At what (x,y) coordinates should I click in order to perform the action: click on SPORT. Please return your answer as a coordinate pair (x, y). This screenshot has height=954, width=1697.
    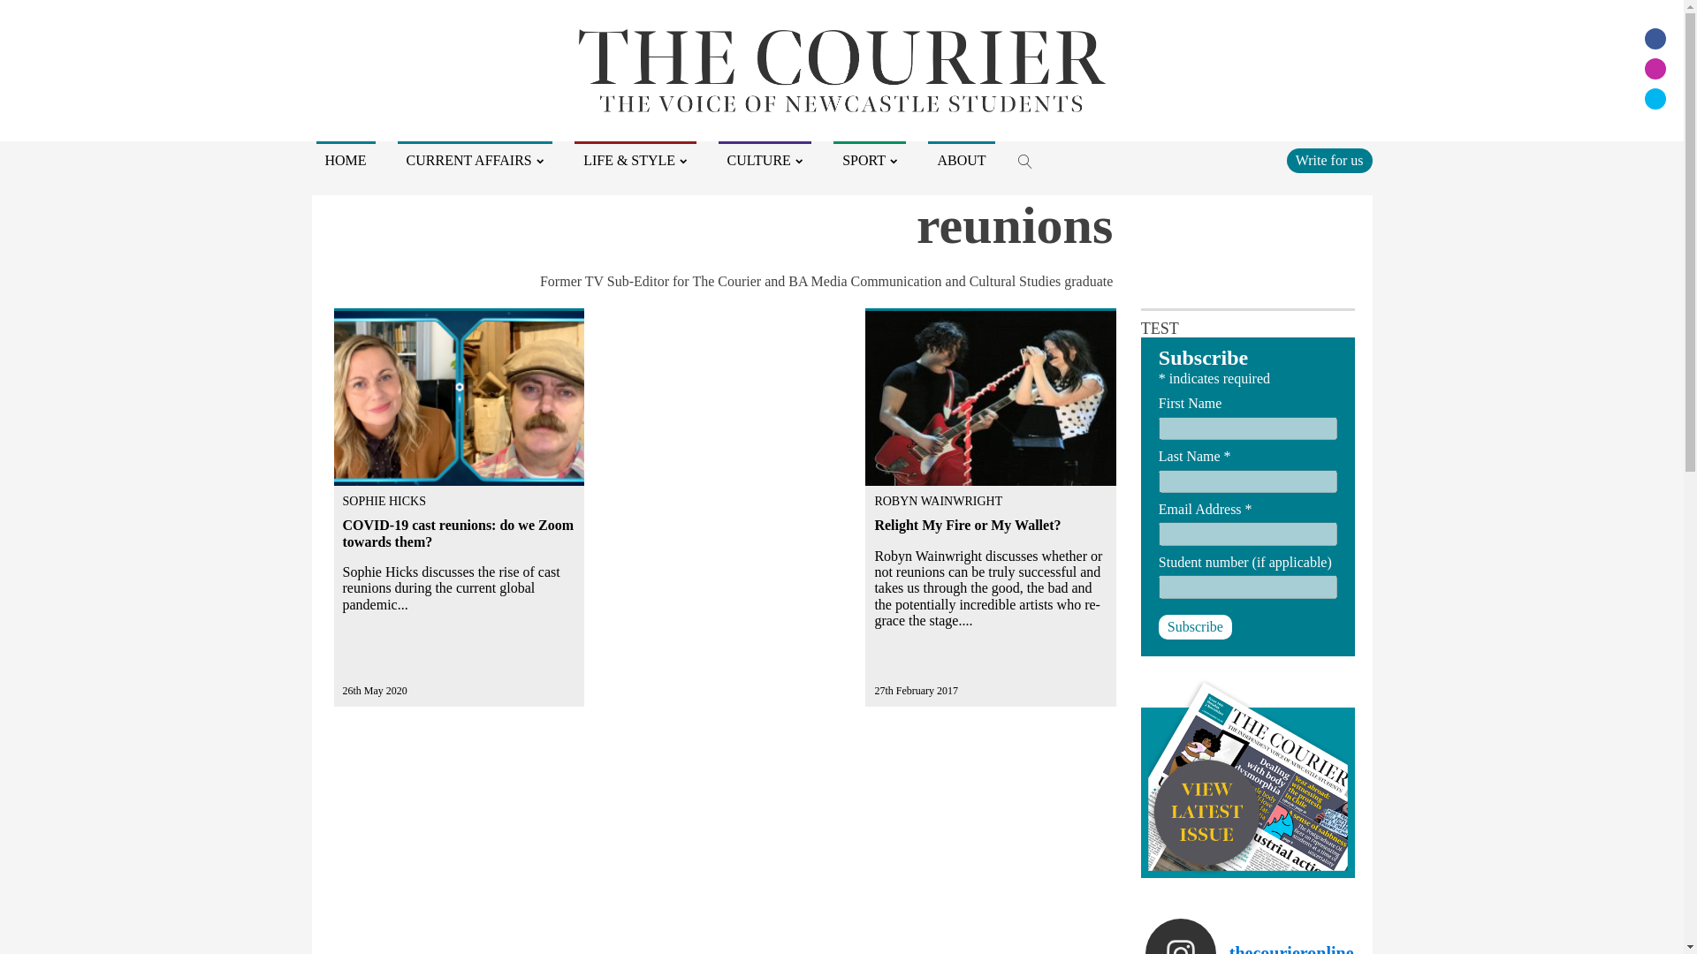
    Looking at the image, I should click on (870, 161).